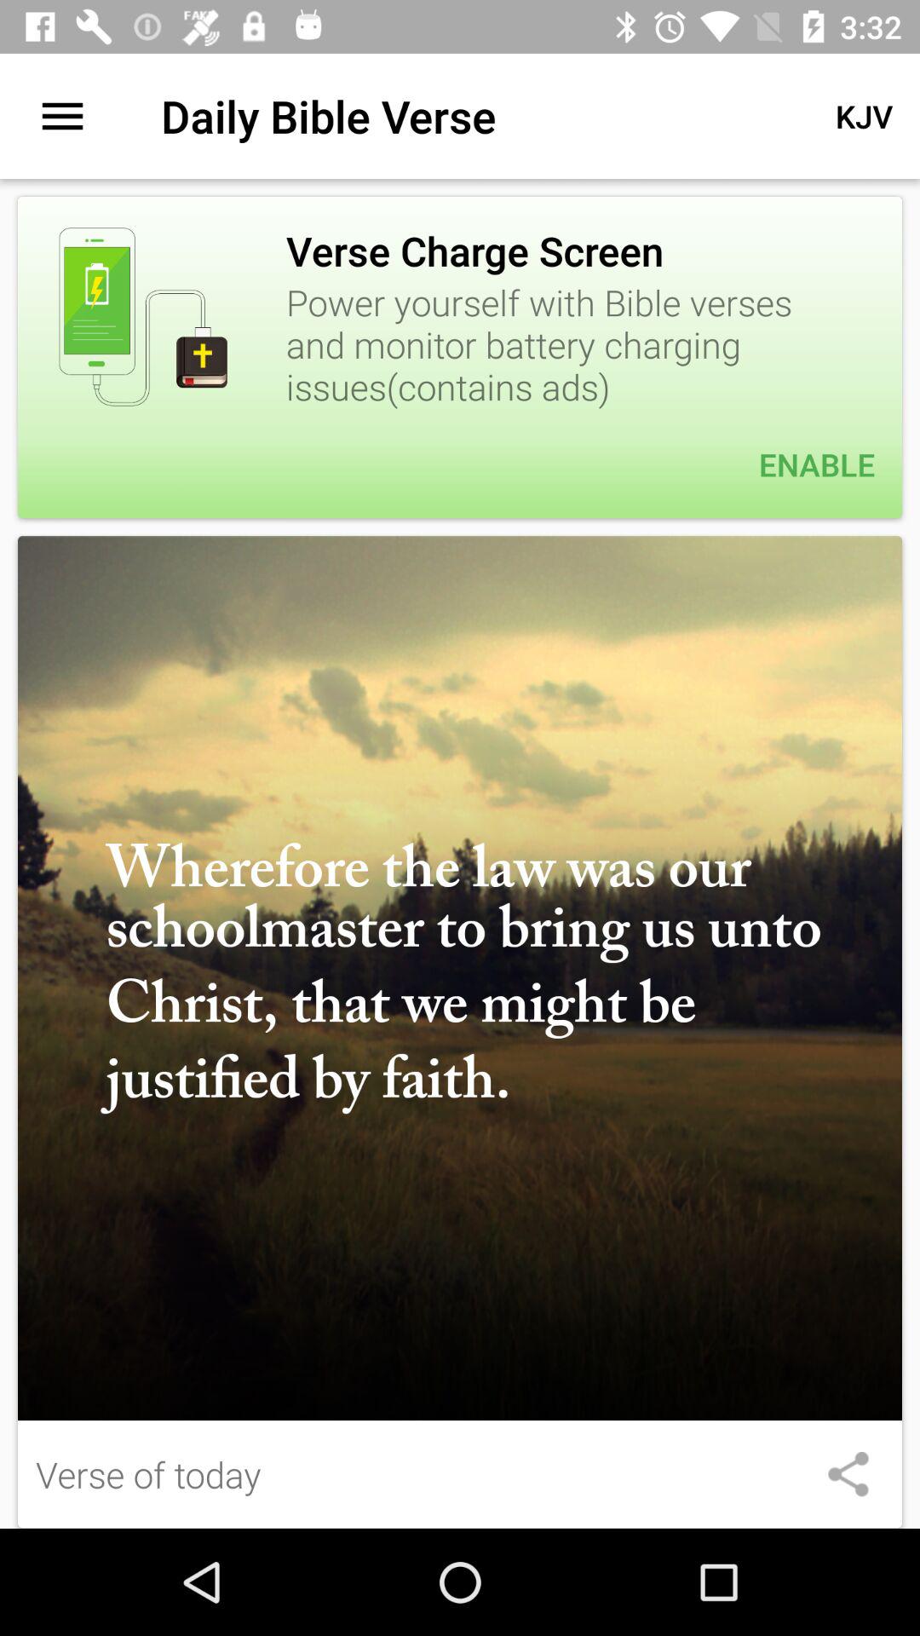 Image resolution: width=920 pixels, height=1636 pixels. Describe the element at coordinates (864, 116) in the screenshot. I see `turn on the icon at the top right corner` at that location.